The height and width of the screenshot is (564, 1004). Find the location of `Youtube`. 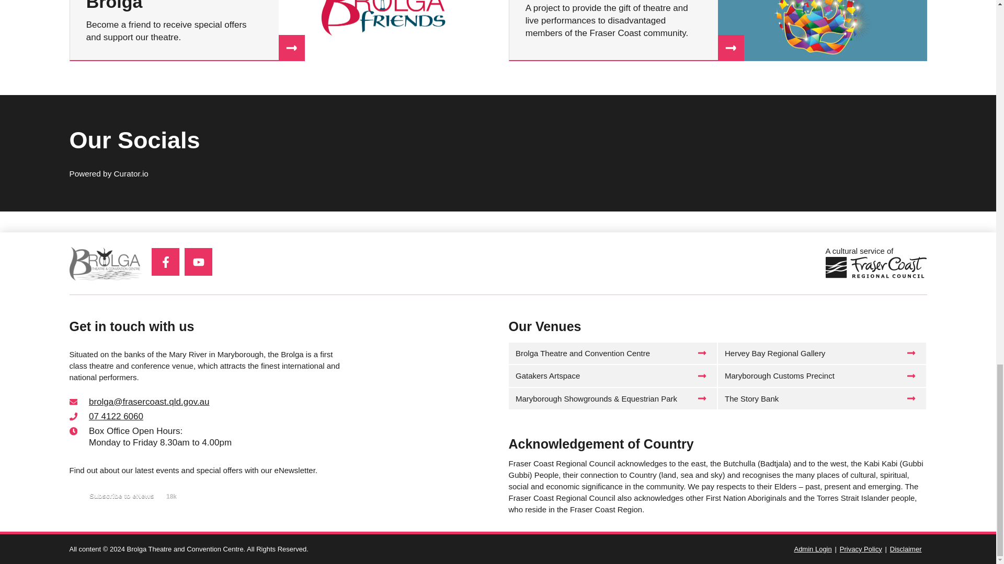

Youtube is located at coordinates (198, 262).